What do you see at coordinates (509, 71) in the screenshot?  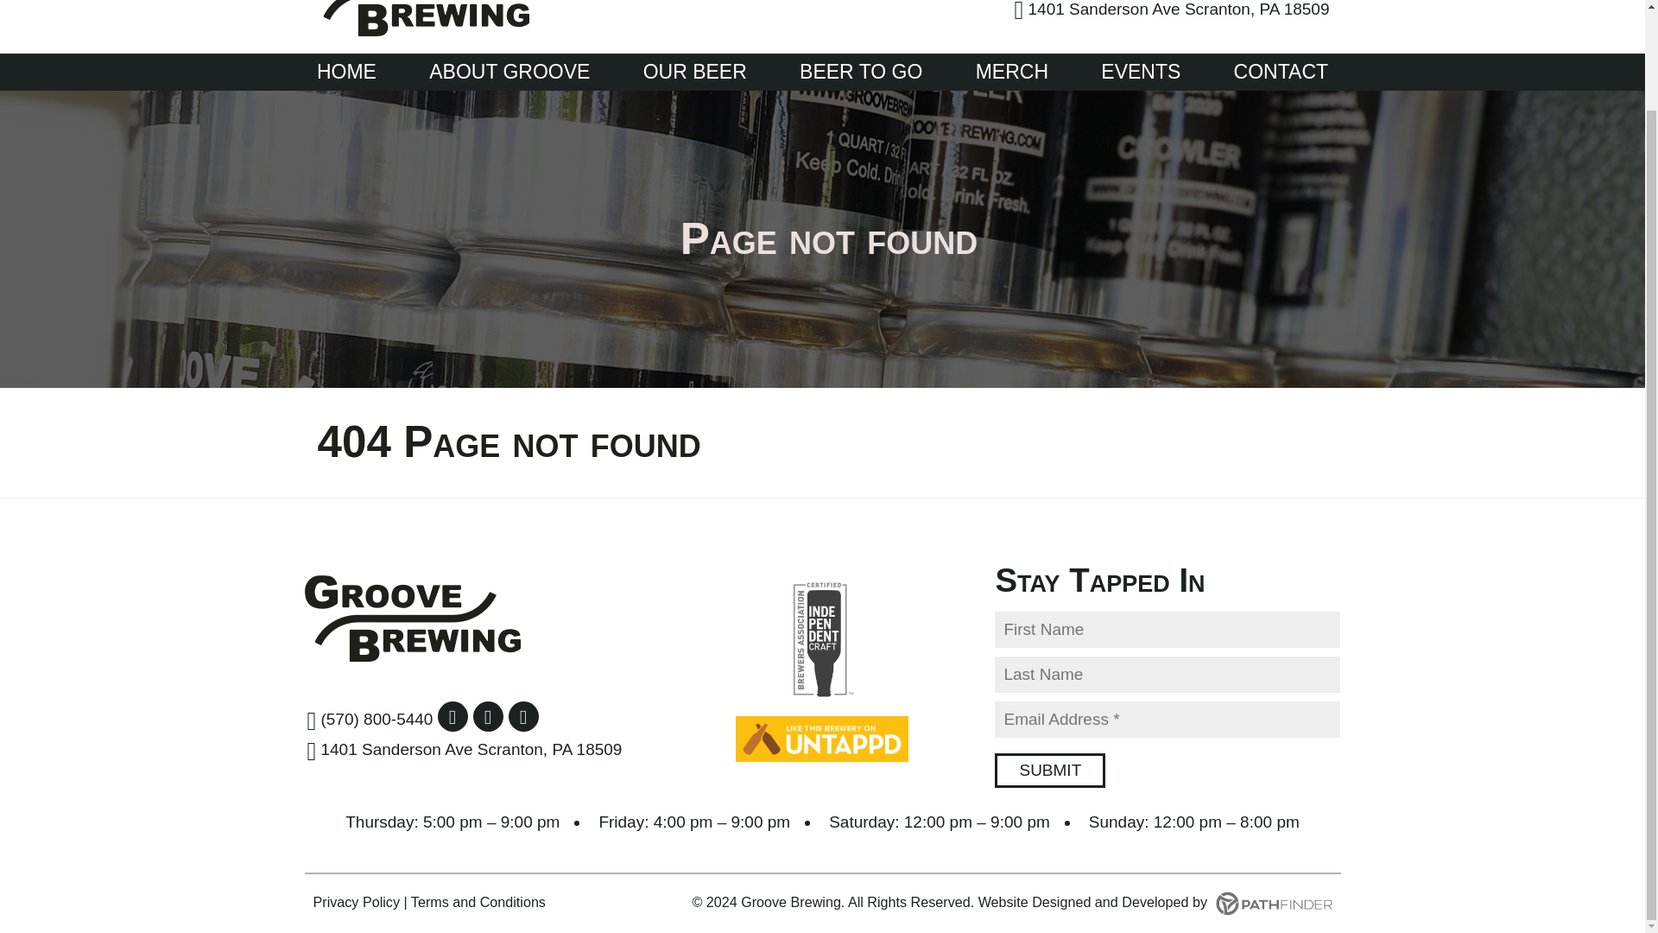 I see `ABOUT GROOVE` at bounding box center [509, 71].